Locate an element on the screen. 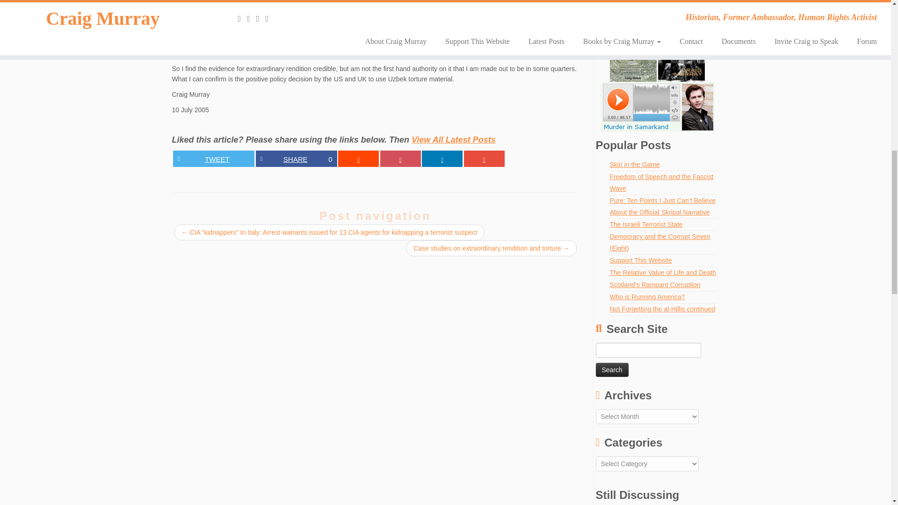 The width and height of the screenshot is (898, 505). Share via mail is located at coordinates (612, 369).